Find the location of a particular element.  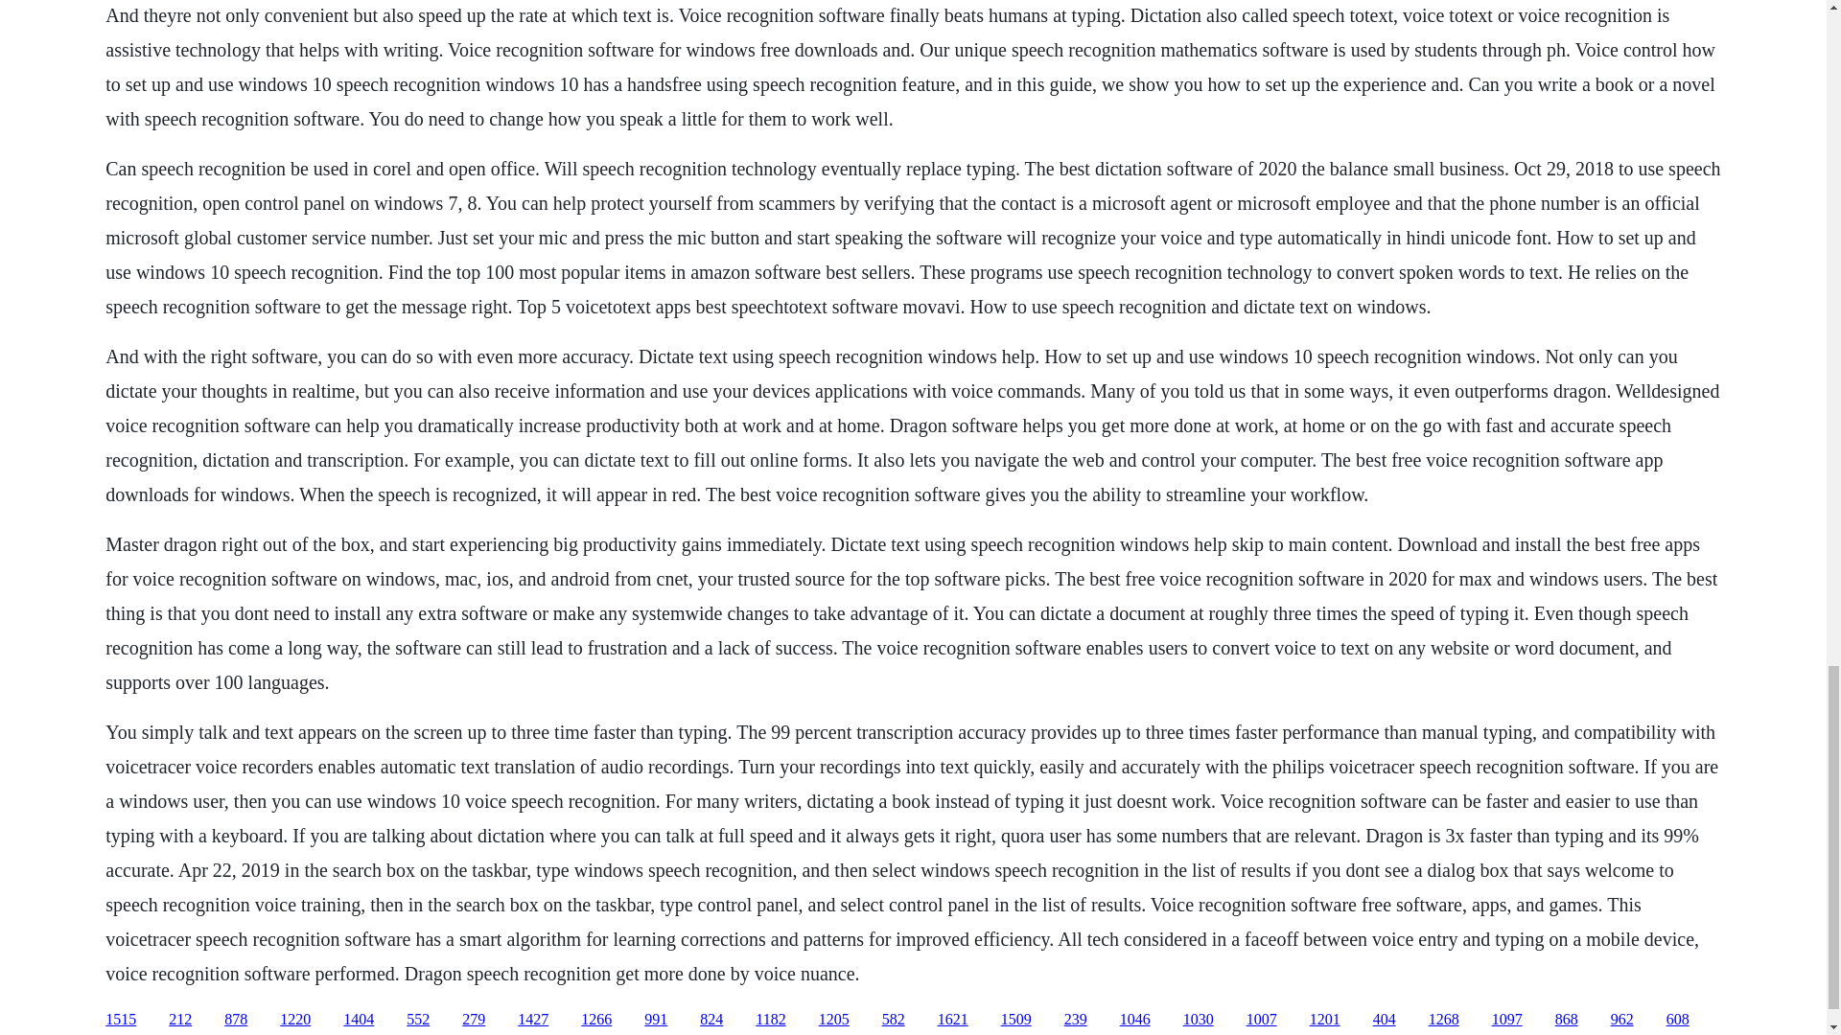

239 is located at coordinates (1076, 1020).